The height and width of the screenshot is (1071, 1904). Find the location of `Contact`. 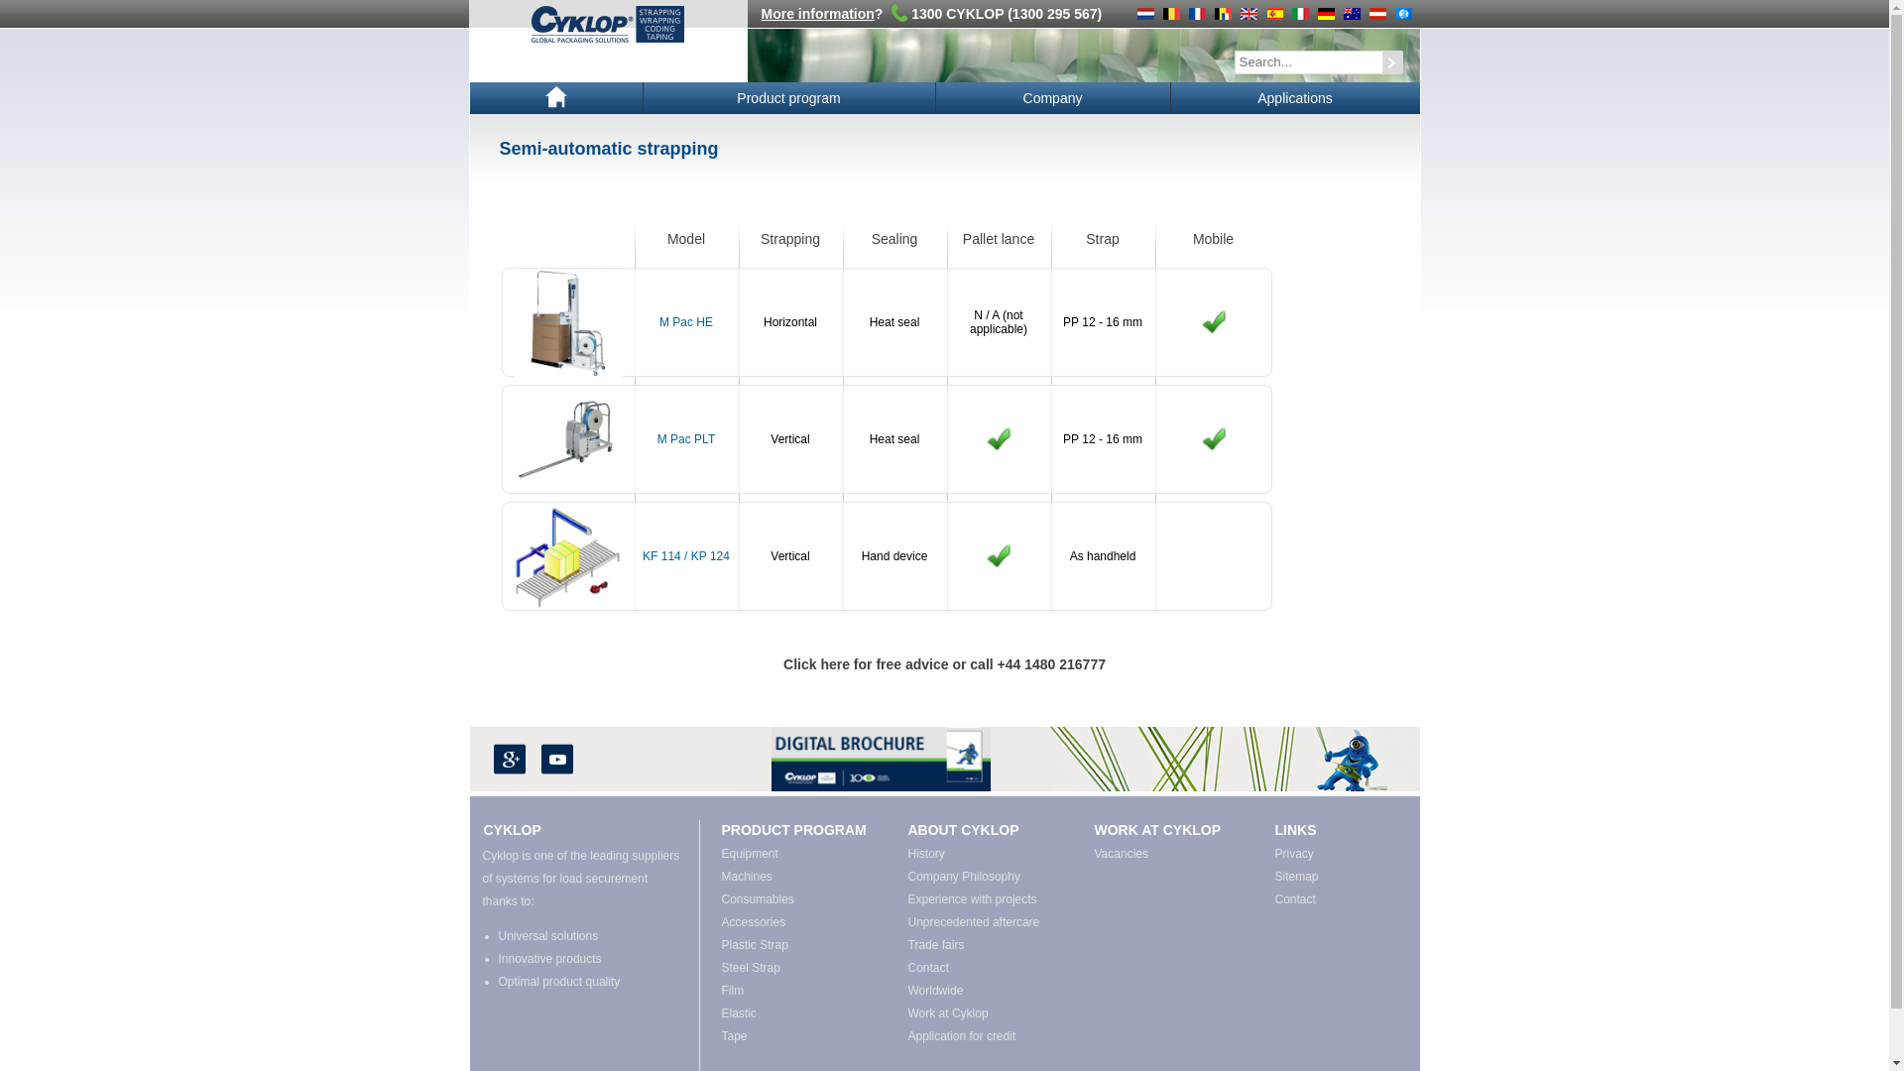

Contact is located at coordinates (1337, 900).